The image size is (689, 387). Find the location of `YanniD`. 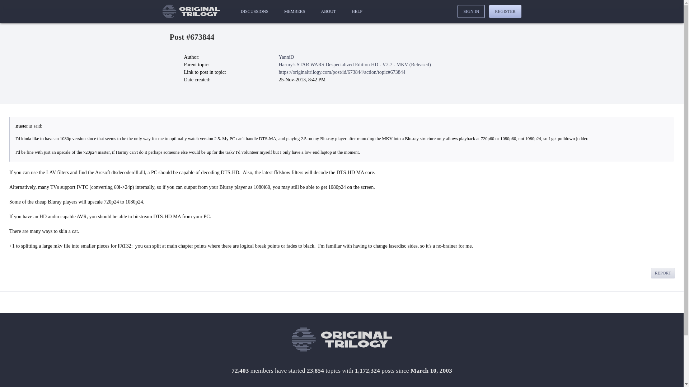

YanniD is located at coordinates (286, 57).